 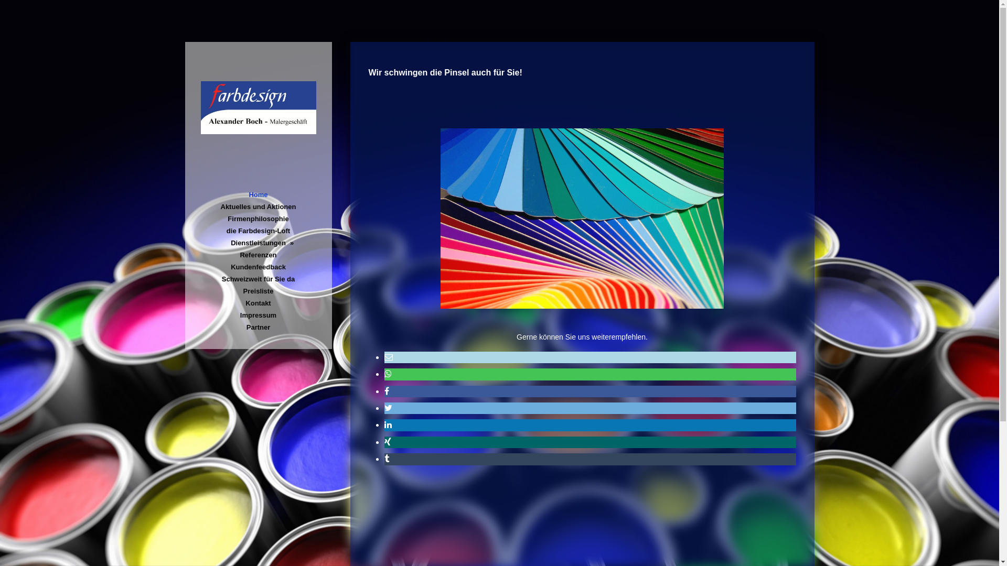 What do you see at coordinates (388, 408) in the screenshot?
I see `Twitter` at bounding box center [388, 408].